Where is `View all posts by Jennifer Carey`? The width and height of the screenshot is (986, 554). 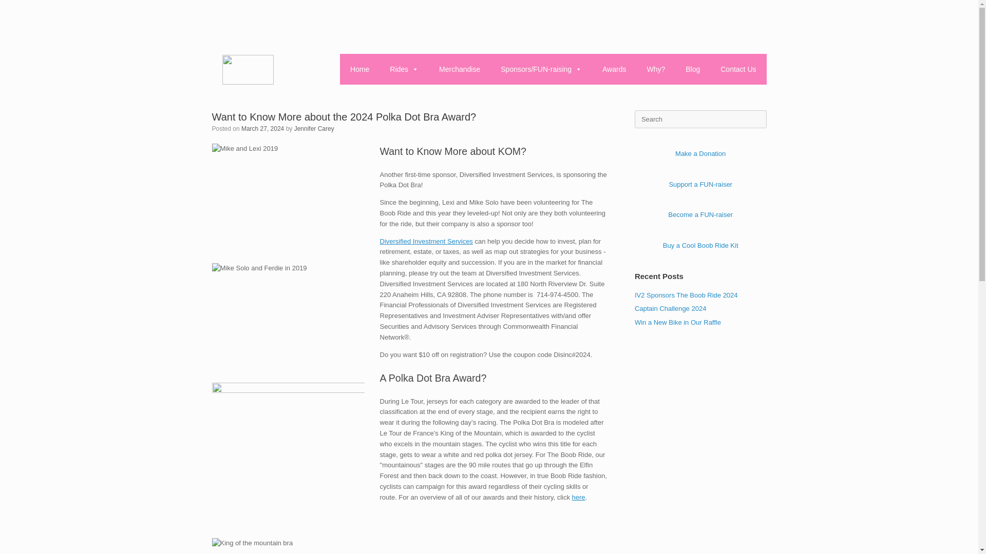 View all posts by Jennifer Carey is located at coordinates (314, 129).